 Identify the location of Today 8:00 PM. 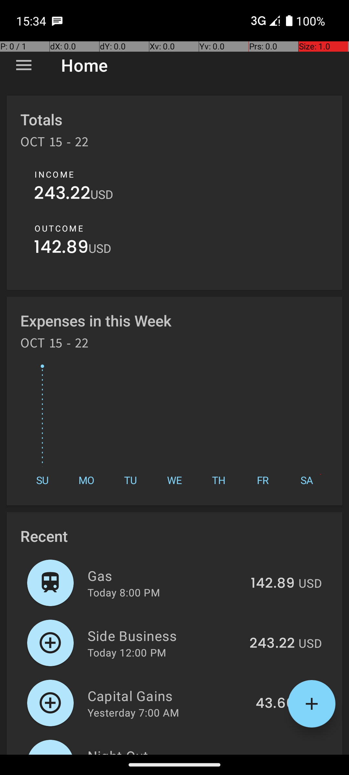
(124, 592).